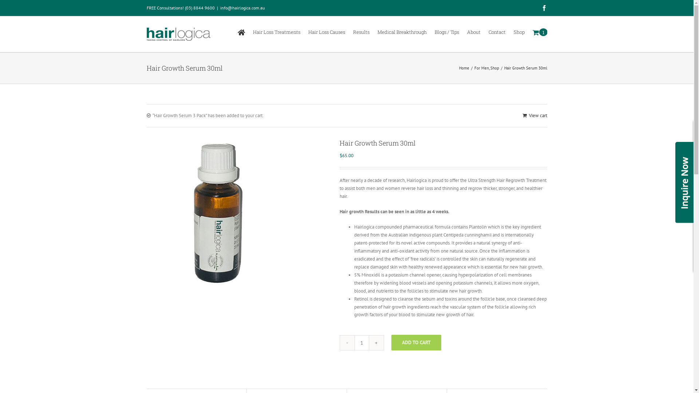 The height and width of the screenshot is (393, 699). What do you see at coordinates (447, 32) in the screenshot?
I see `Blogs / Tips` at bounding box center [447, 32].